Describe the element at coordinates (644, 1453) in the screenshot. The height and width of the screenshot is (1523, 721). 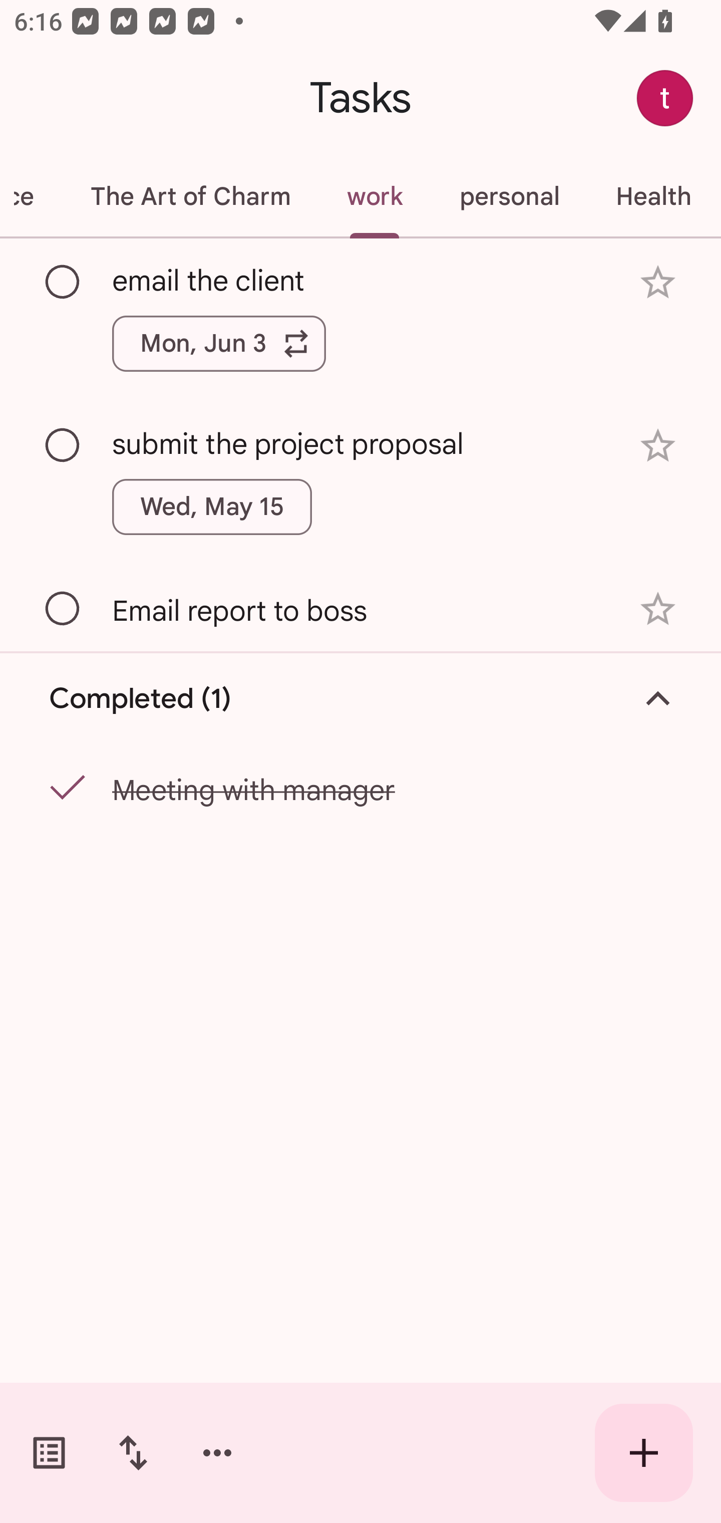
I see `Create new task` at that location.